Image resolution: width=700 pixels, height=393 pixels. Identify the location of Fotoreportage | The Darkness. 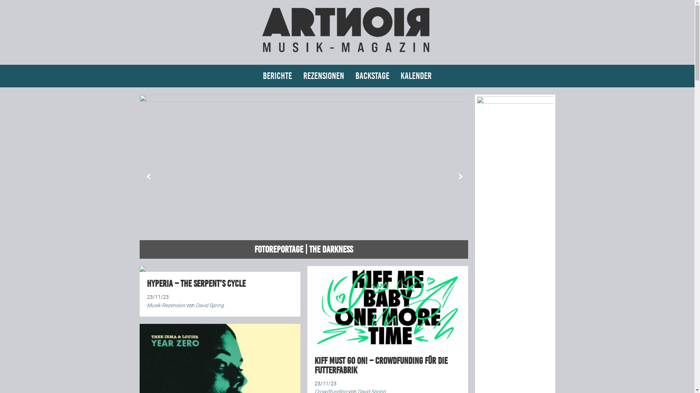
(304, 177).